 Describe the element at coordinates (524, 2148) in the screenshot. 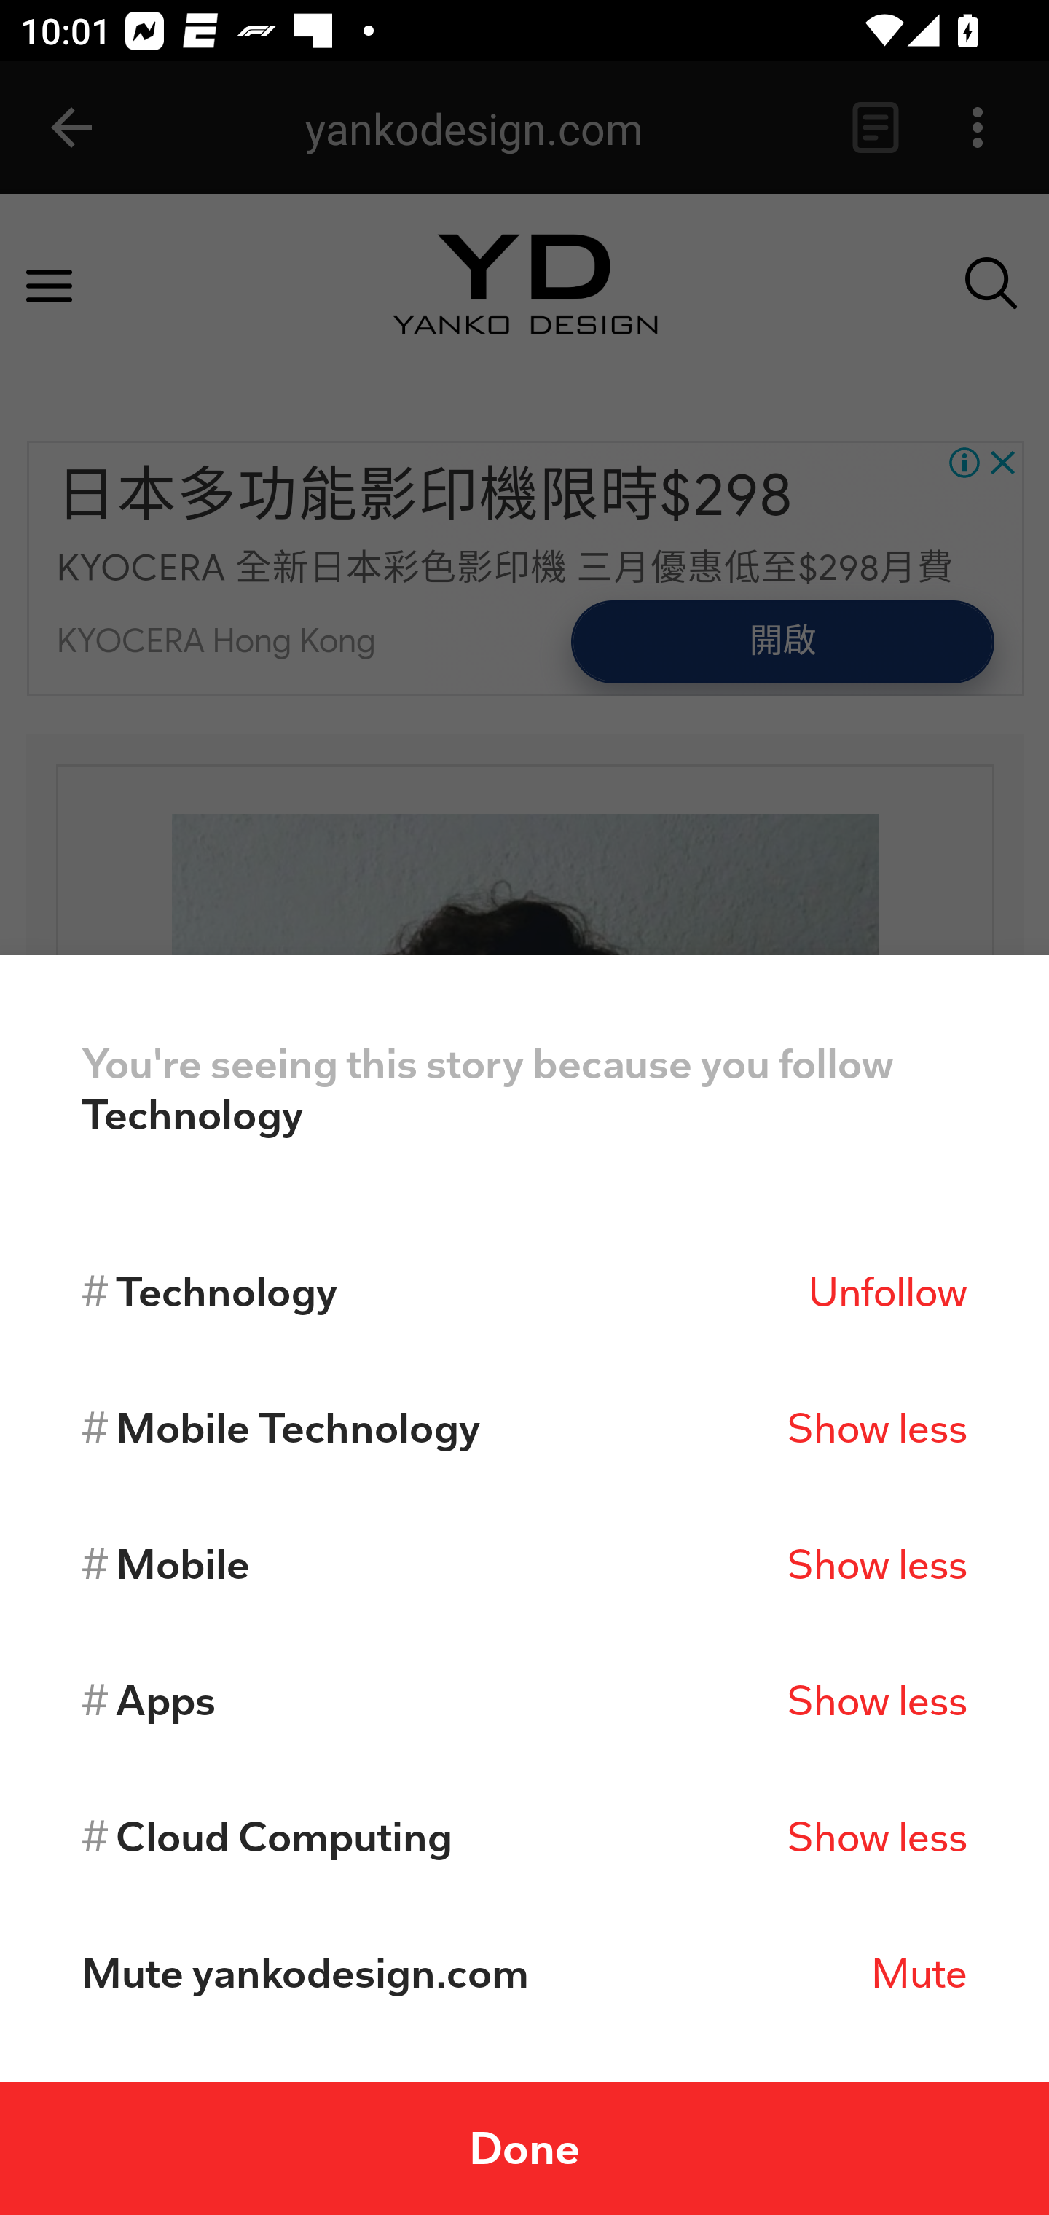

I see `Done` at that location.